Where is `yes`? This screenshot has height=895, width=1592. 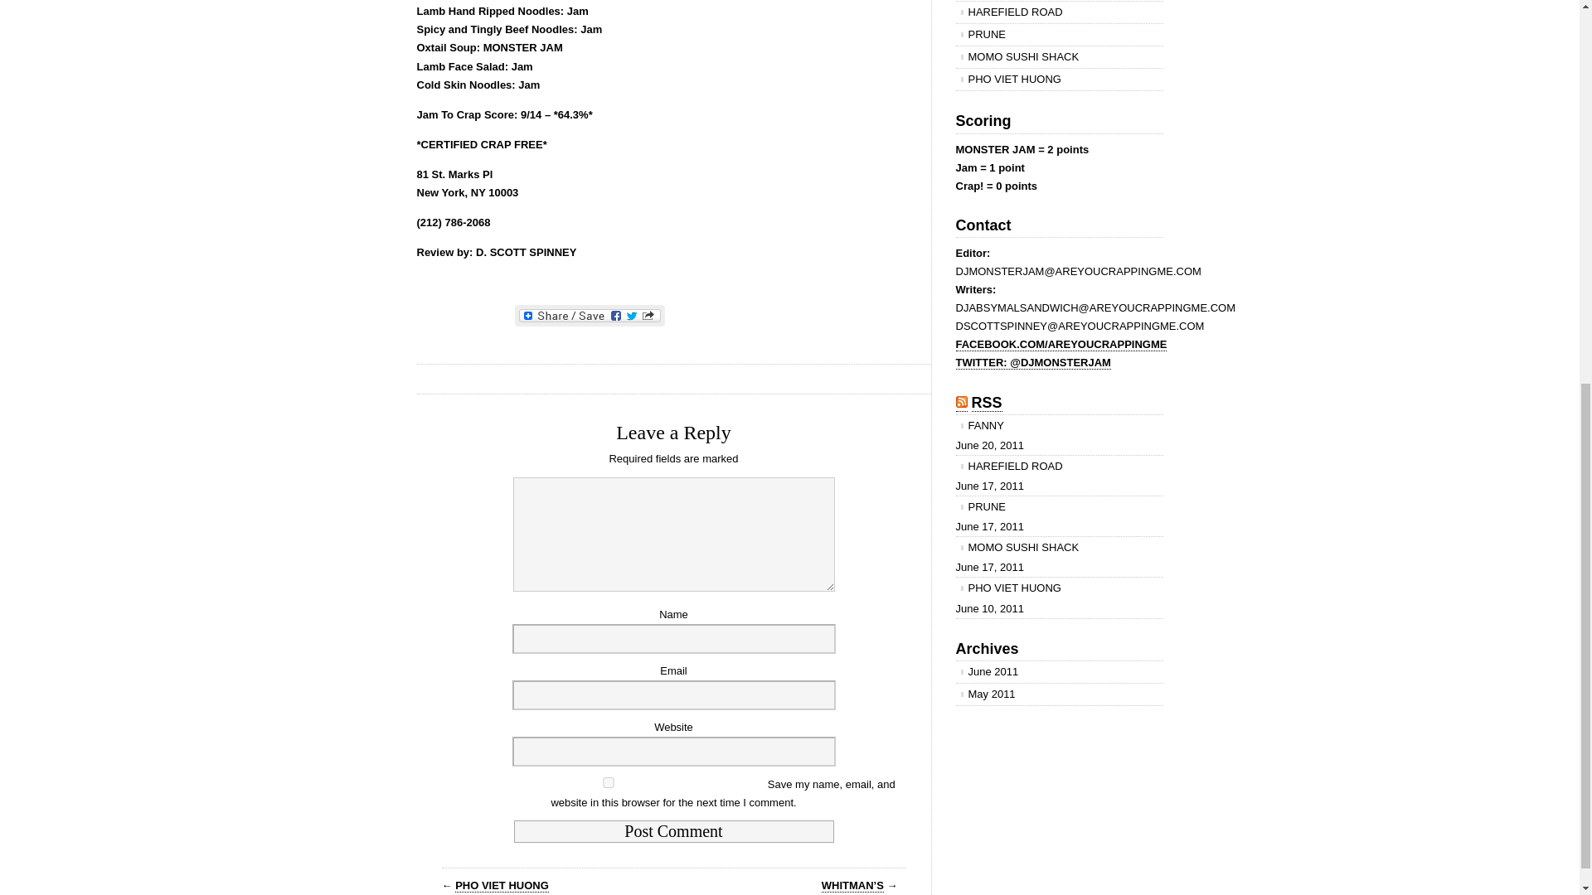
yes is located at coordinates (609, 782).